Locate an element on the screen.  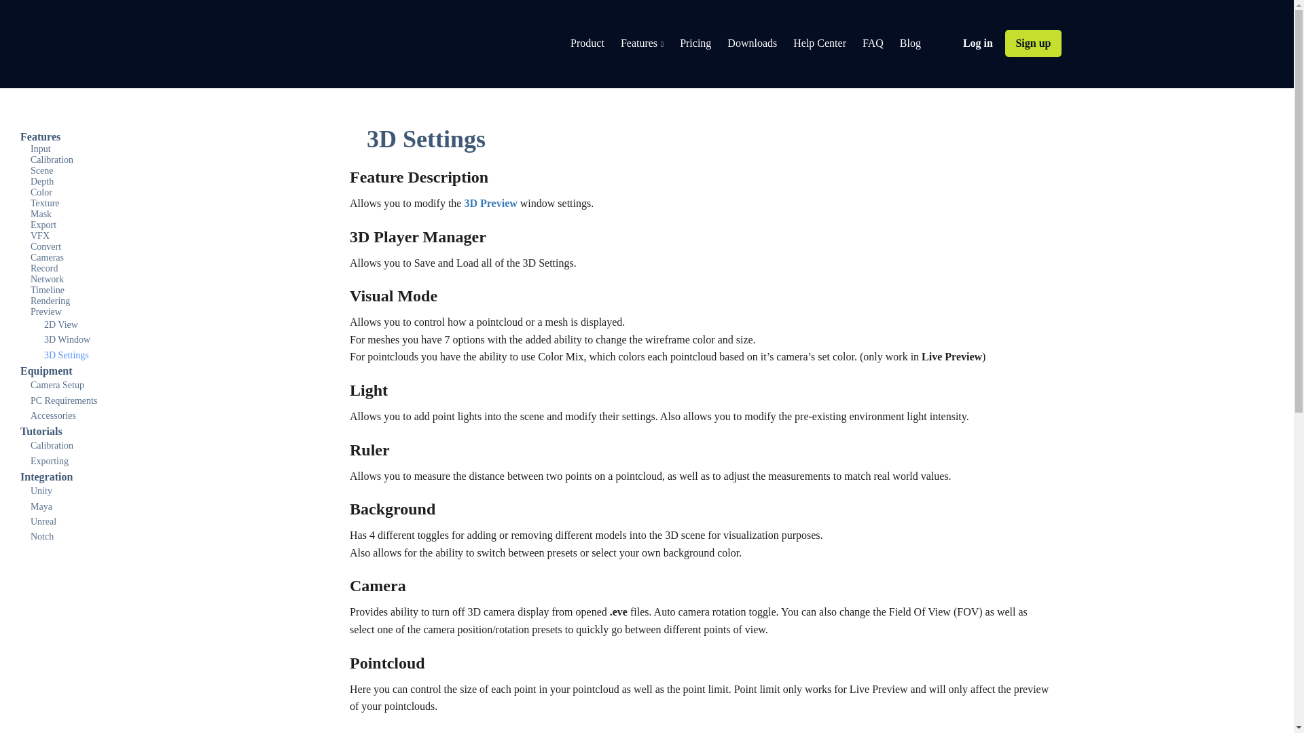
FAQ is located at coordinates (873, 45).